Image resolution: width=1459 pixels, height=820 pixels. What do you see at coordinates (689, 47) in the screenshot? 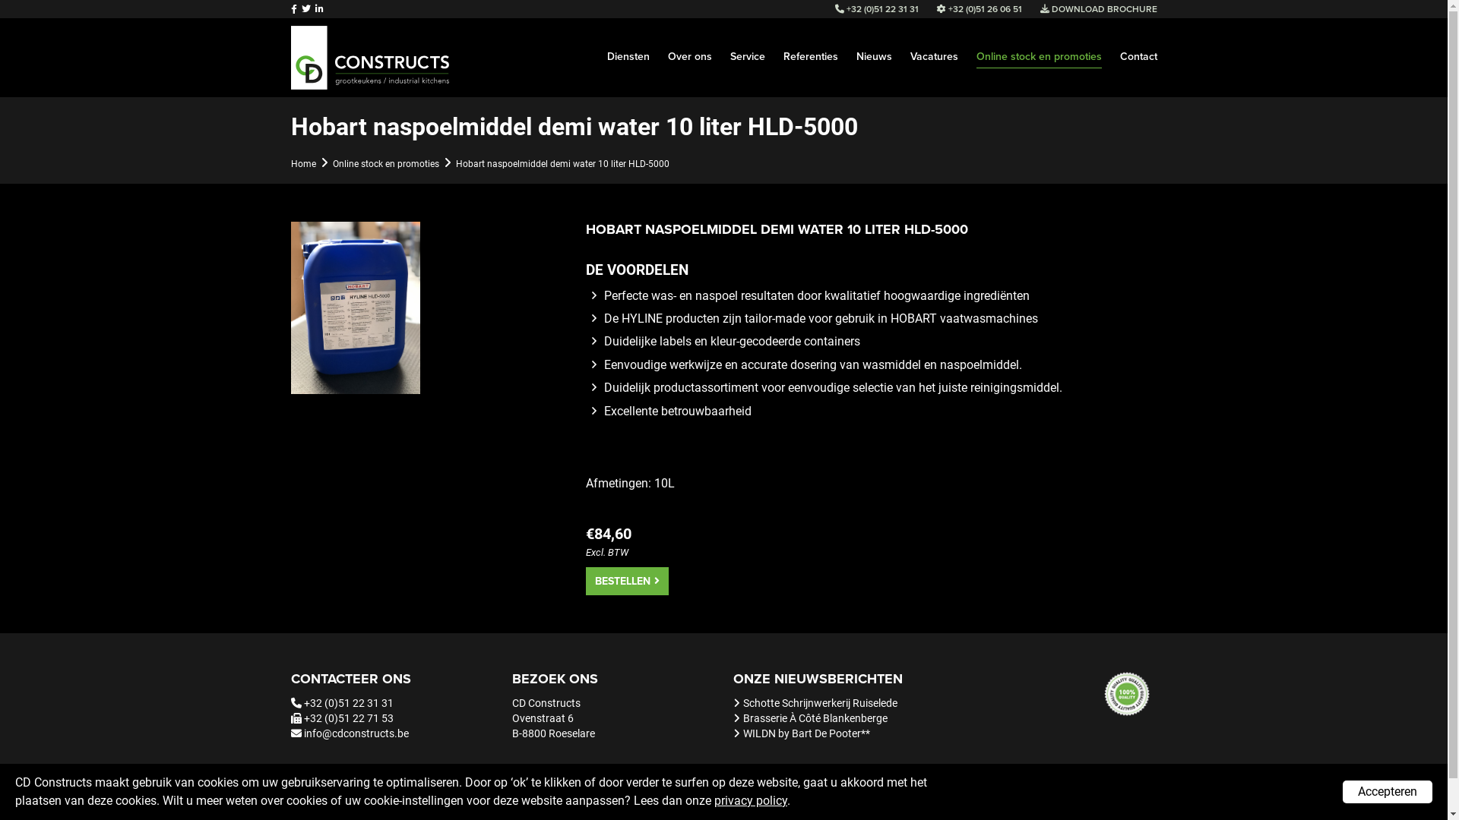
I see `Over ons` at bounding box center [689, 47].